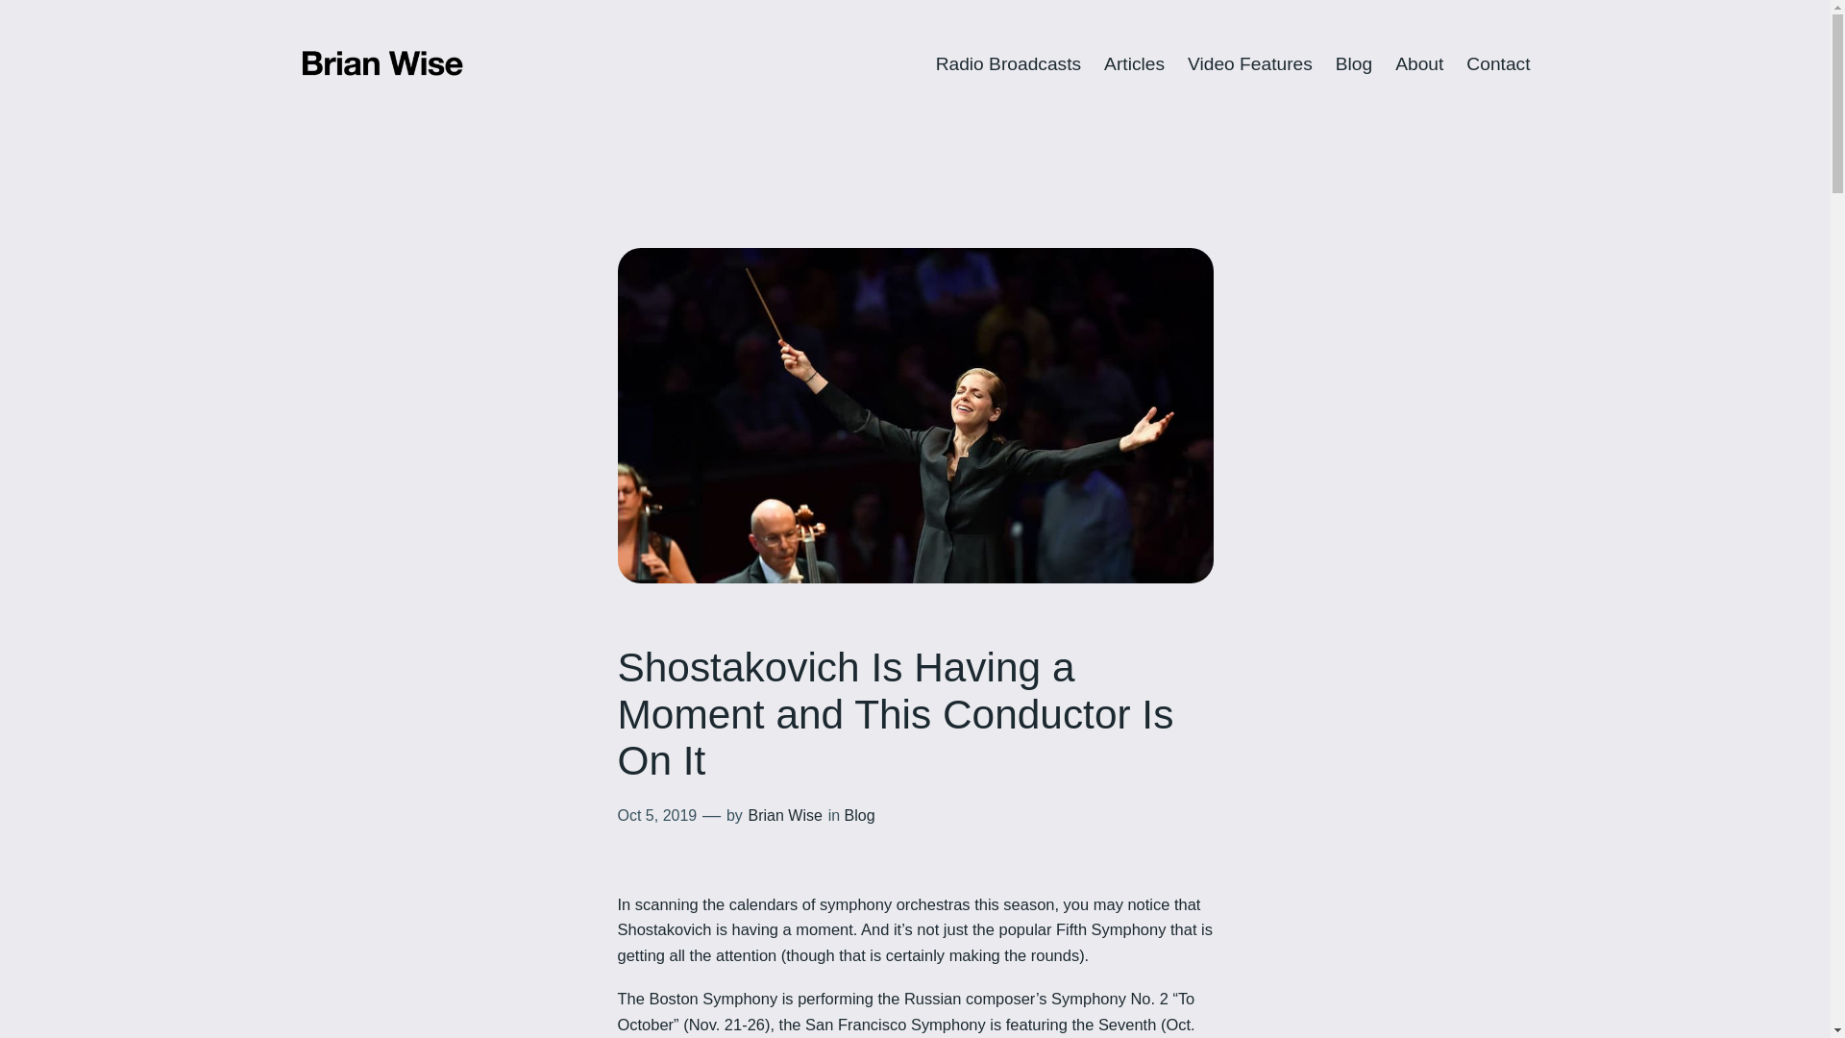 The height and width of the screenshot is (1038, 1845). What do you see at coordinates (859, 815) in the screenshot?
I see `Blog` at bounding box center [859, 815].